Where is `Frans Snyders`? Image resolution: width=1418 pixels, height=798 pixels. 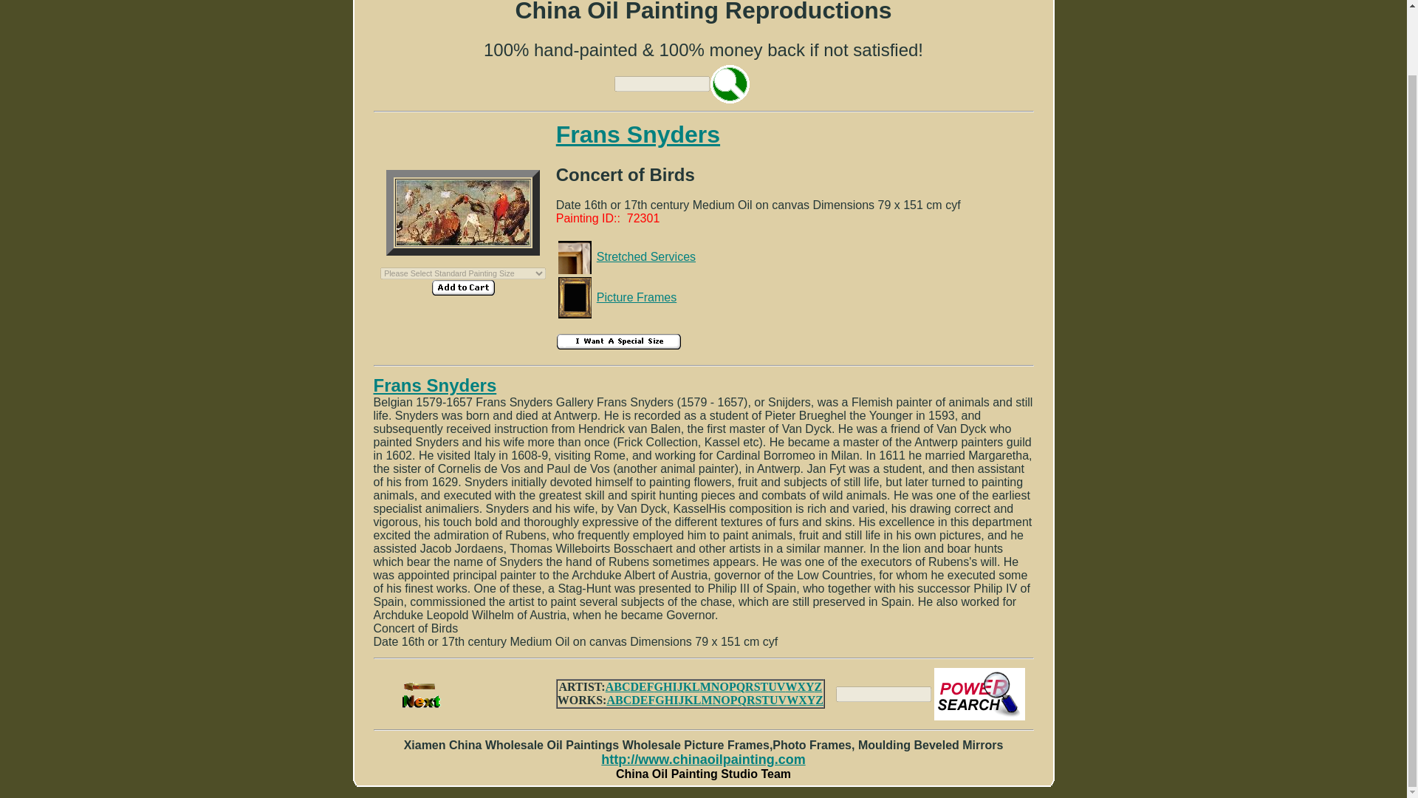
Frans Snyders is located at coordinates (436, 384).